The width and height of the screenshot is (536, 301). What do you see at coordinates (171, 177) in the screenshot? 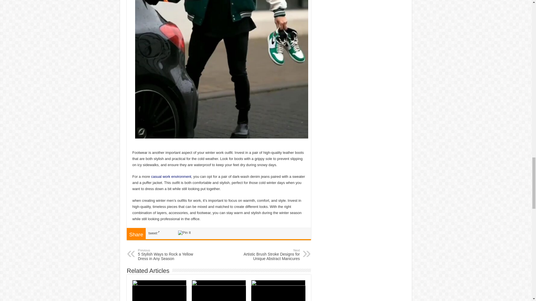
I see `casual work environment` at bounding box center [171, 177].